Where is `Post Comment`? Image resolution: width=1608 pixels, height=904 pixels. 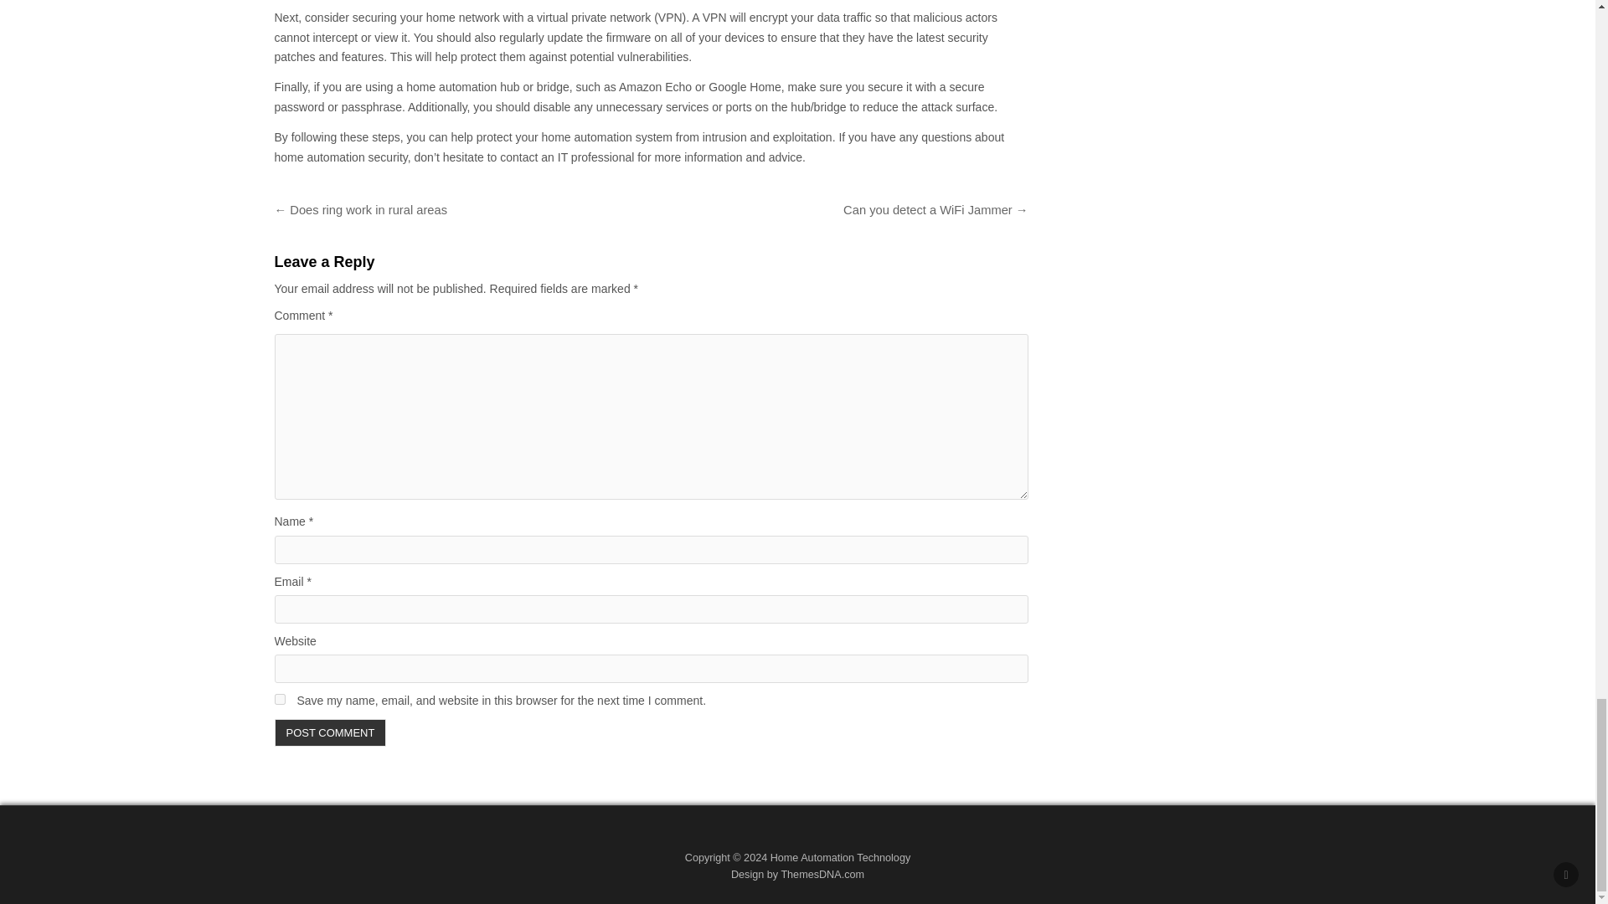
Post Comment is located at coordinates (331, 732).